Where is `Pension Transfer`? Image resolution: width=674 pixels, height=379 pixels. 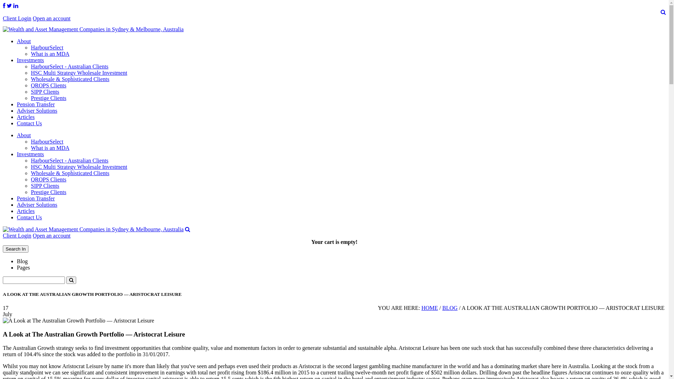 Pension Transfer is located at coordinates (36, 105).